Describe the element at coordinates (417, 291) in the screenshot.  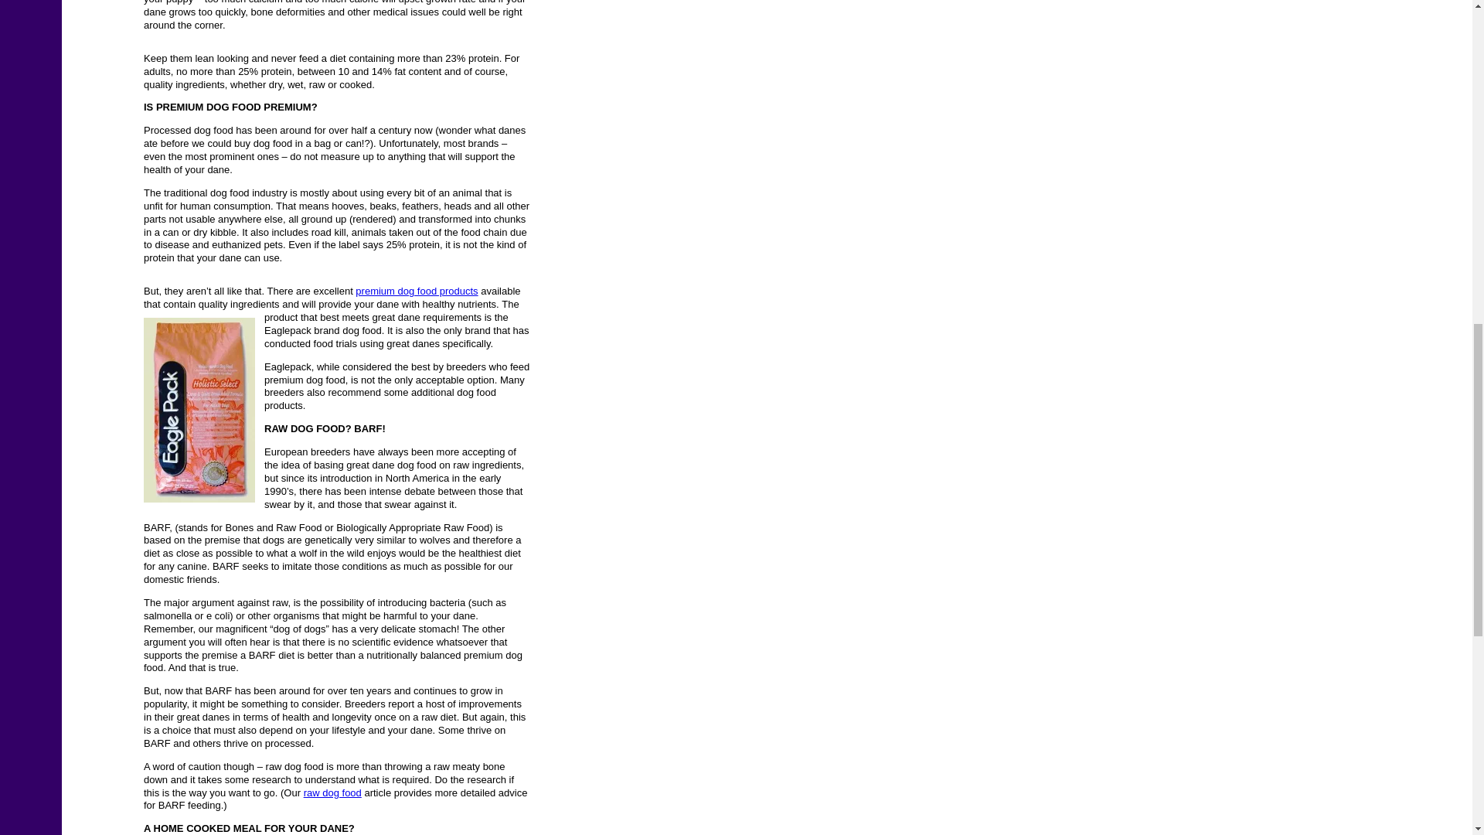
I see `premium dog food products` at that location.